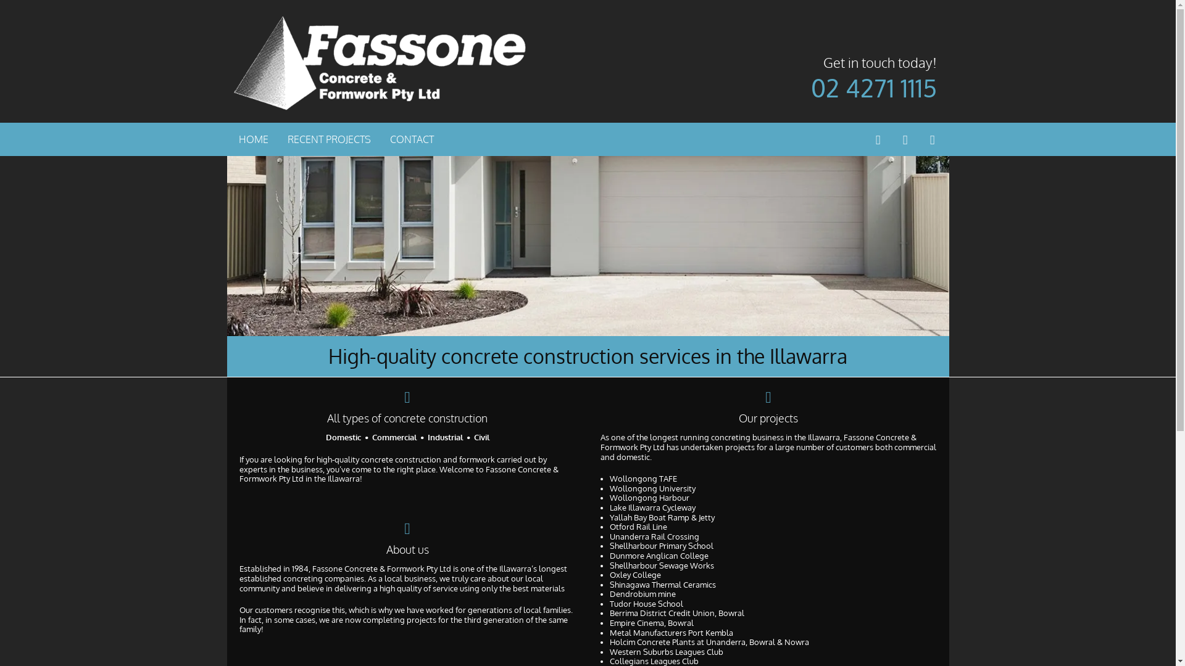 Image resolution: width=1185 pixels, height=666 pixels. What do you see at coordinates (874, 102) in the screenshot?
I see `02 4271 1115` at bounding box center [874, 102].